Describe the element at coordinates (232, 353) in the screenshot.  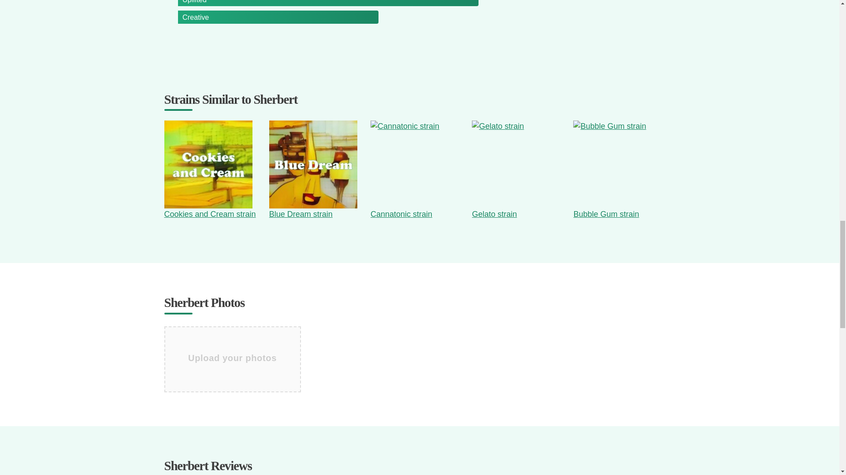
I see `Upload your photos` at that location.